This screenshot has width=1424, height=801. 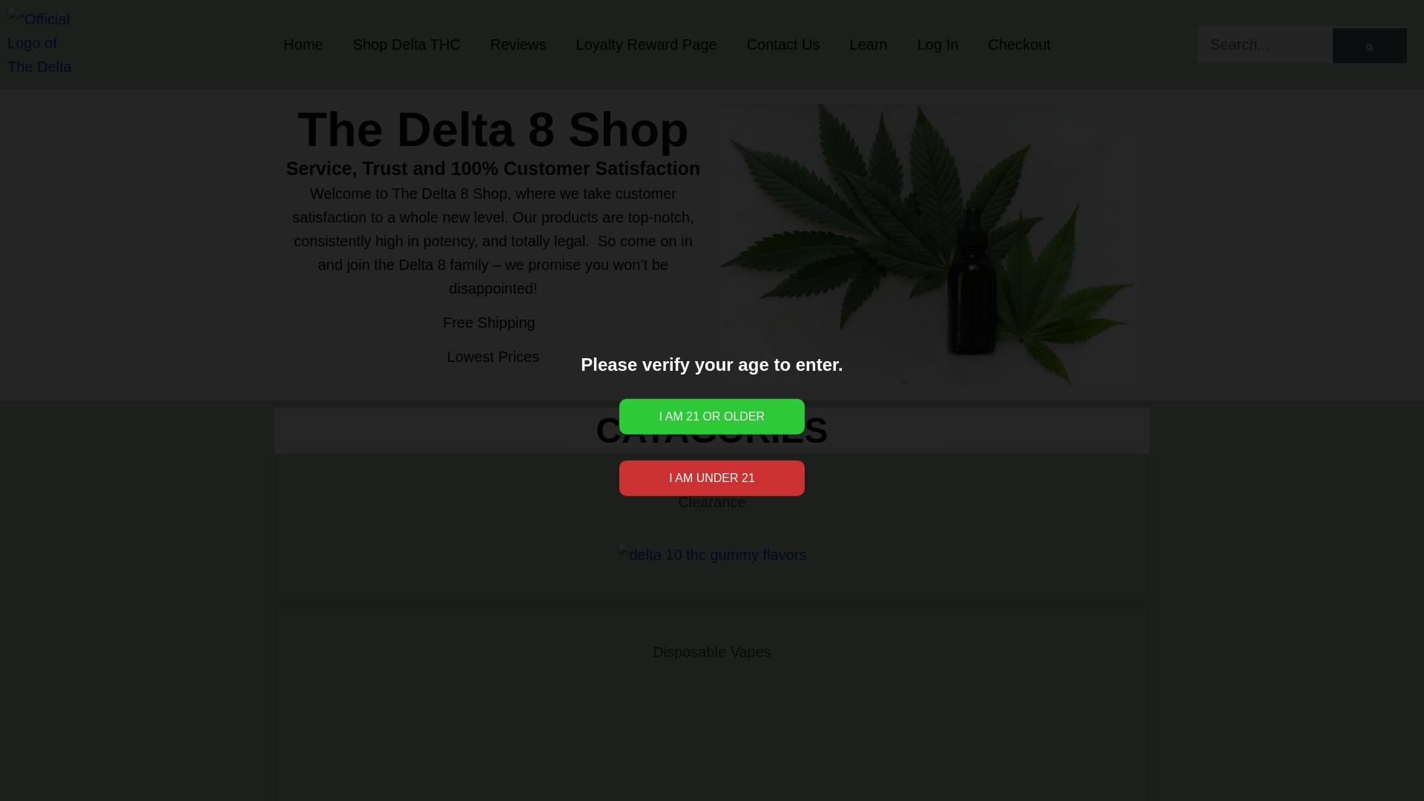 What do you see at coordinates (518, 44) in the screenshot?
I see `Reviews` at bounding box center [518, 44].